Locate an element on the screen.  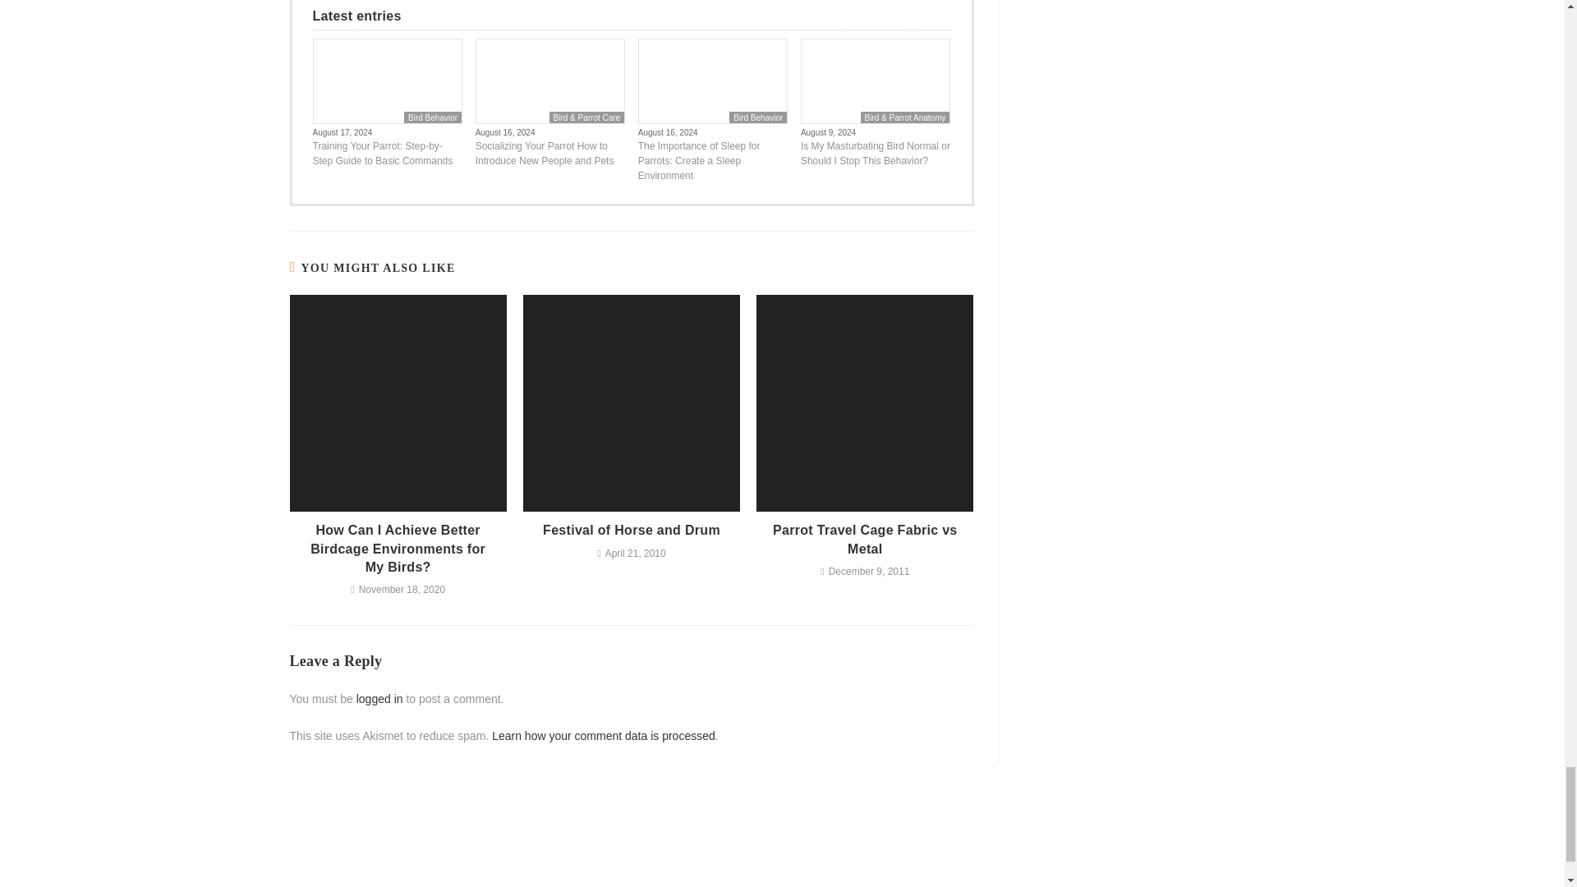
Training Your Parrot: Step-by-Step Guide to Basic Commands is located at coordinates (387, 153).